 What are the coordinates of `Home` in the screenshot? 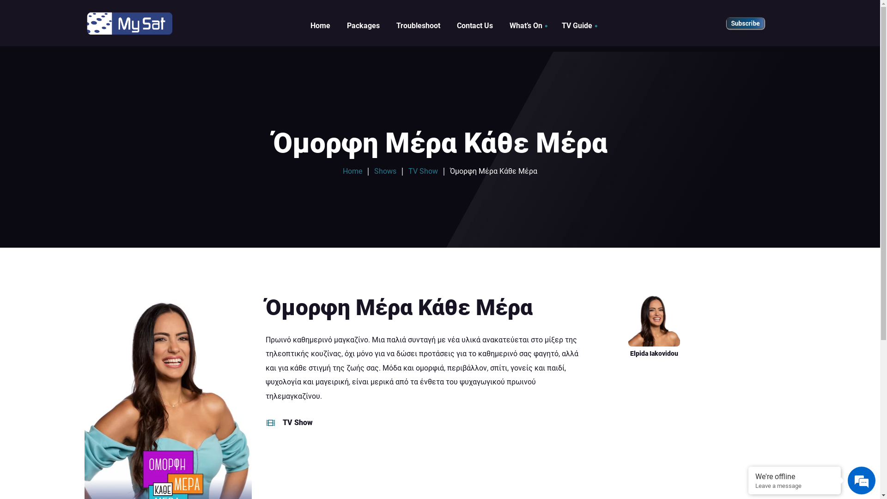 It's located at (321, 26).